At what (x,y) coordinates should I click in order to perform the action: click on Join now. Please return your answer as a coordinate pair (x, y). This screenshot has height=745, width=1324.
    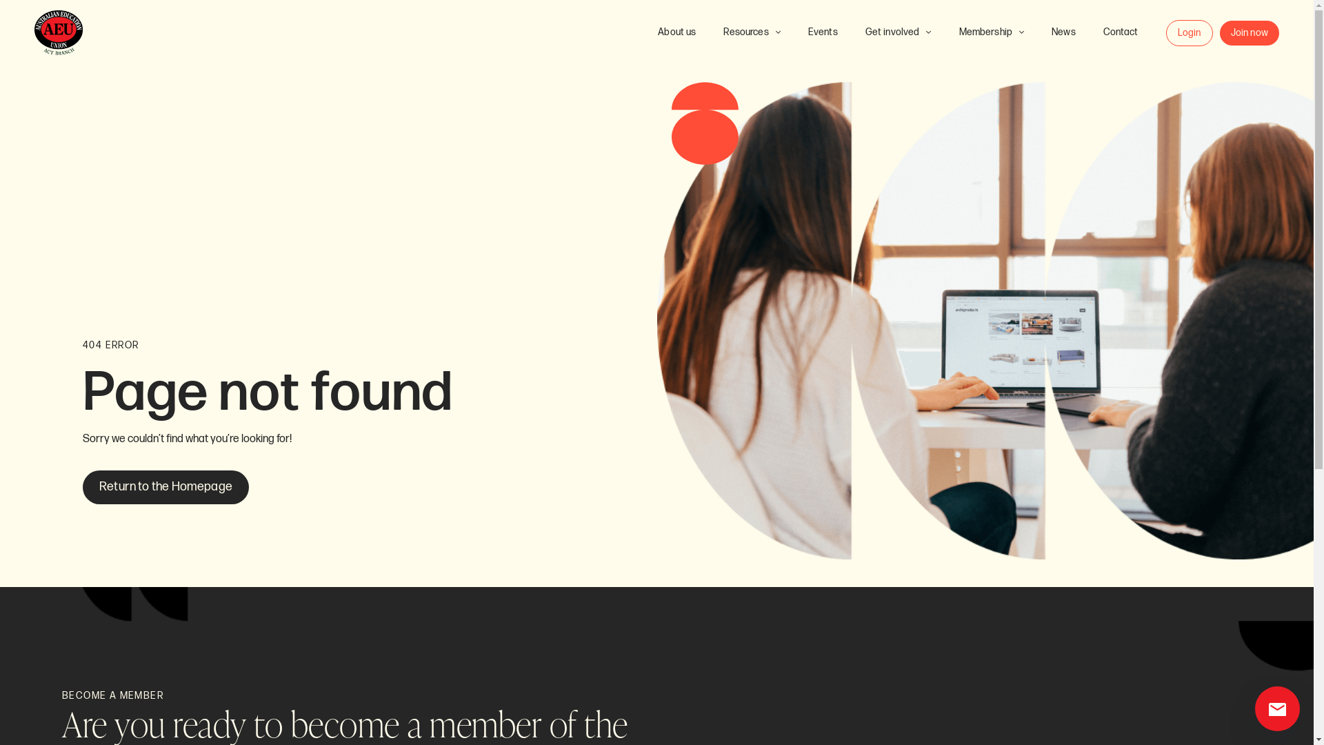
    Looking at the image, I should click on (1250, 33).